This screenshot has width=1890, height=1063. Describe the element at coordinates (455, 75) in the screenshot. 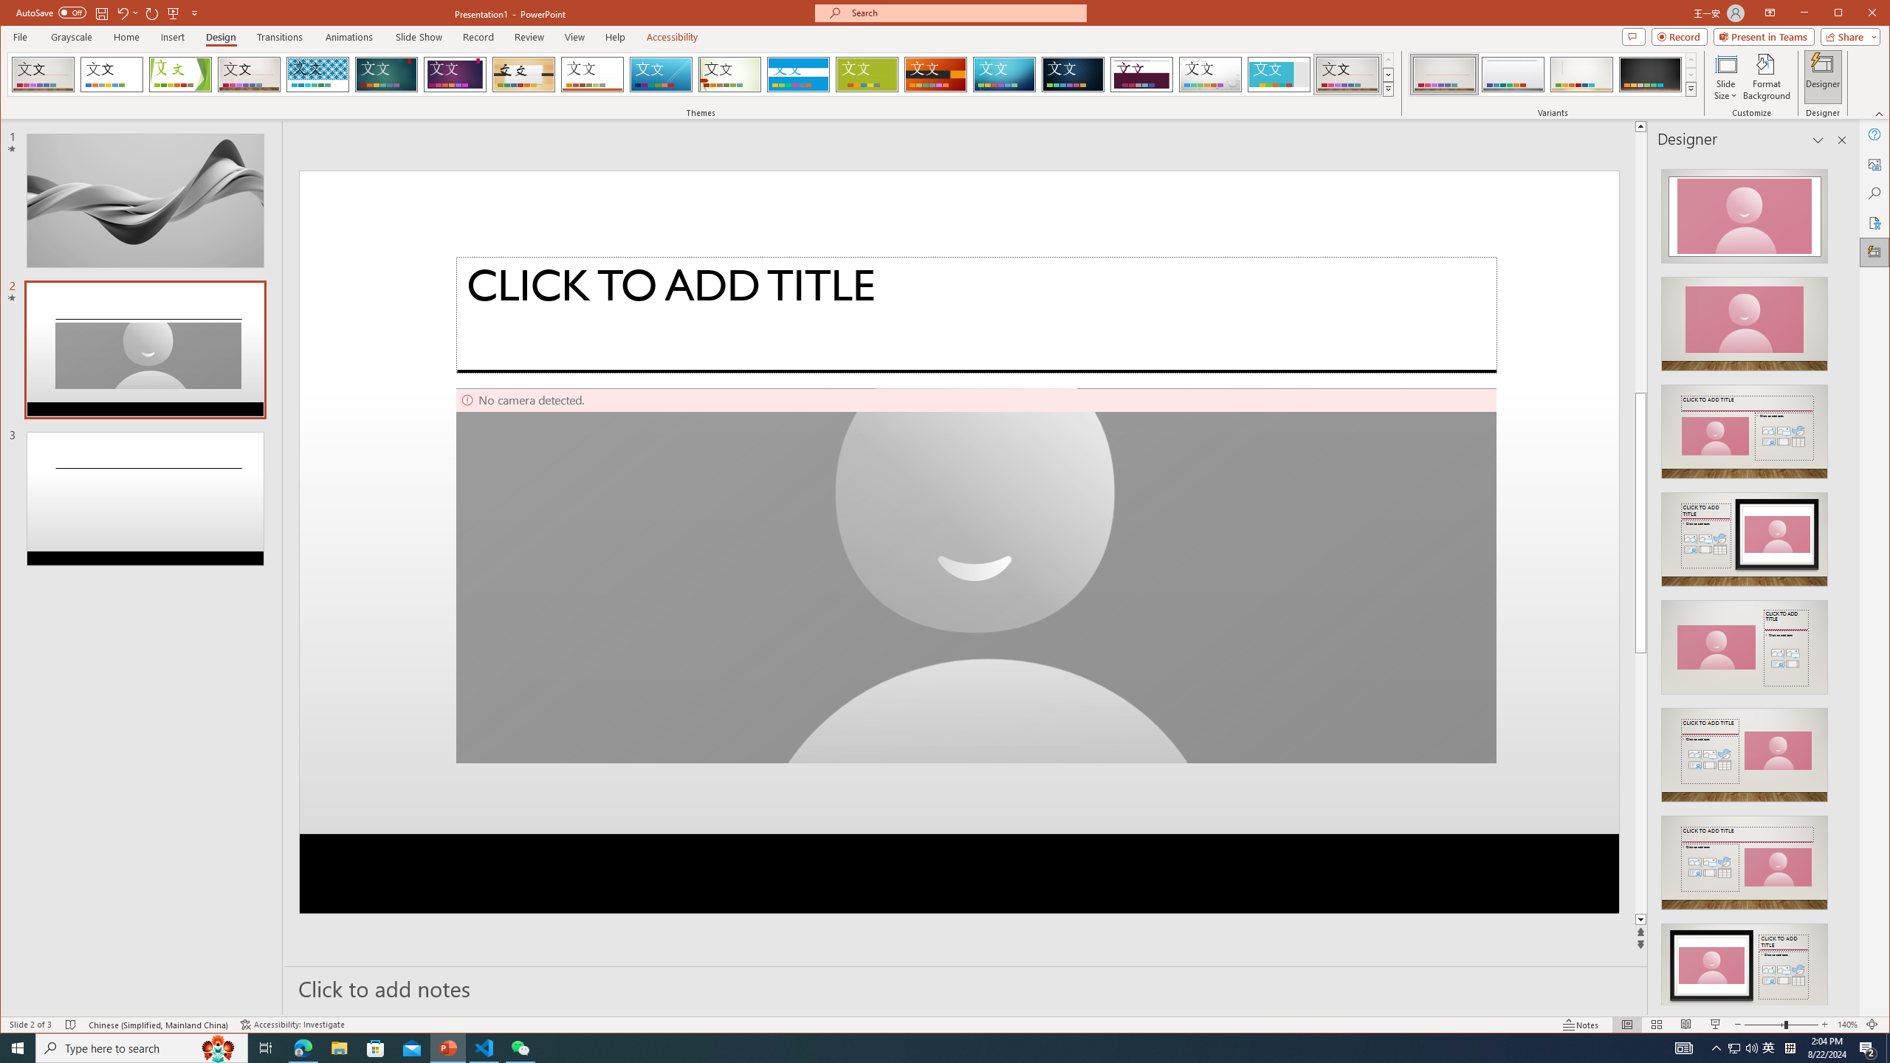

I see `Ion Boardroom` at that location.